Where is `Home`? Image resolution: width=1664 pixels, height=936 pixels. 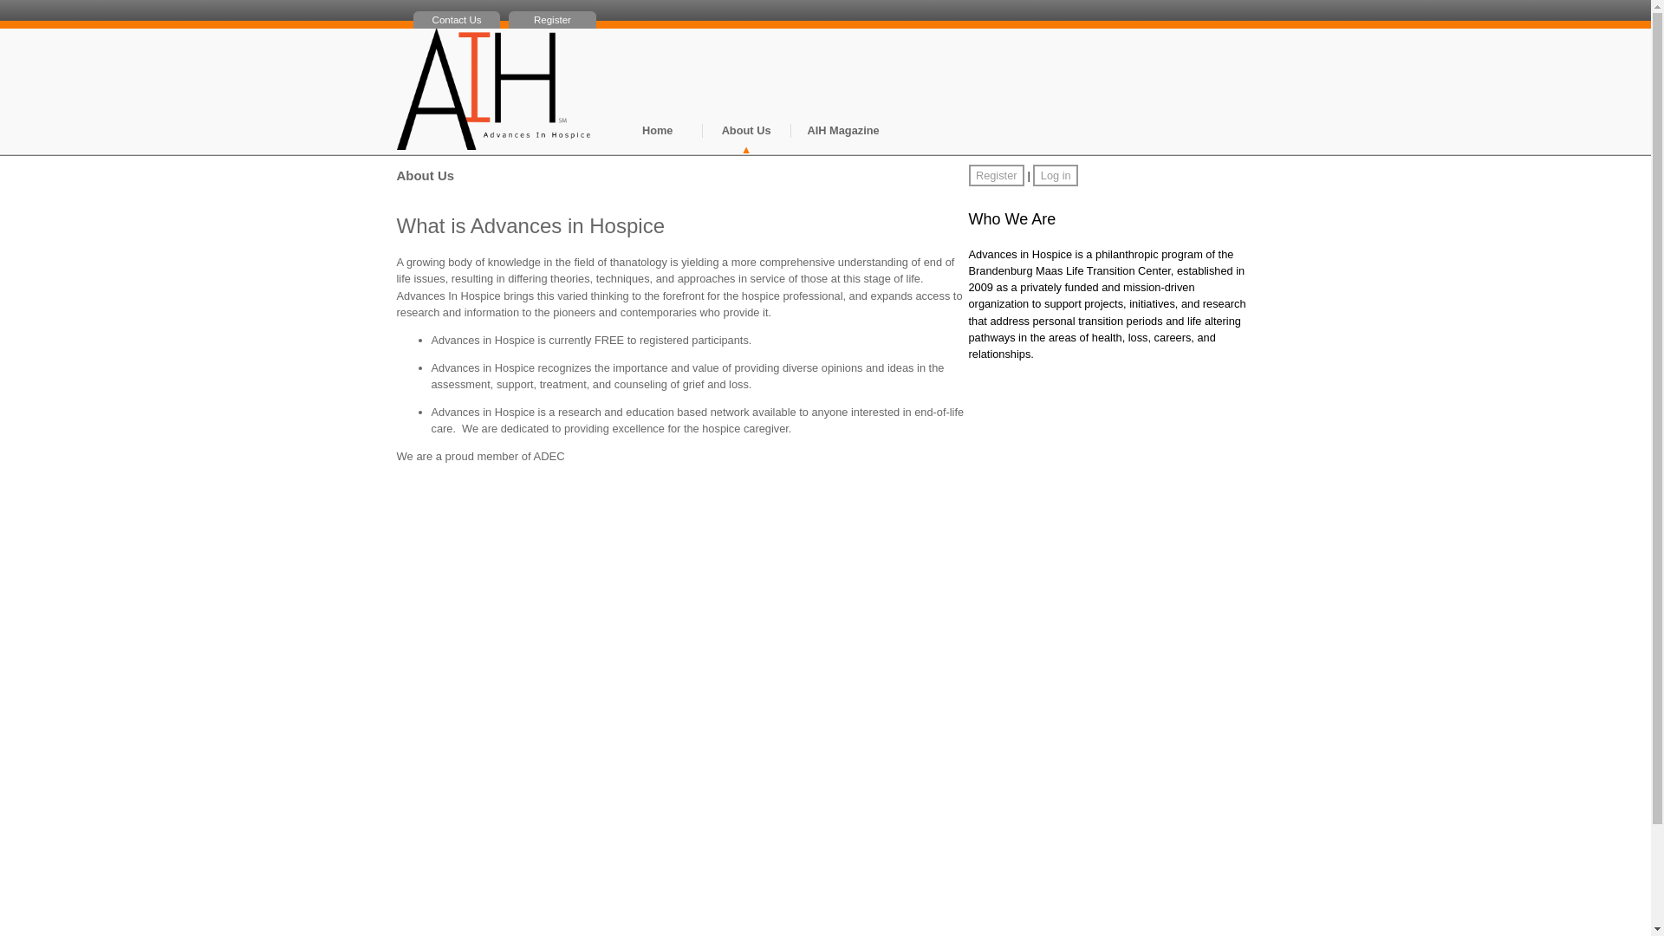
Home is located at coordinates (658, 139).